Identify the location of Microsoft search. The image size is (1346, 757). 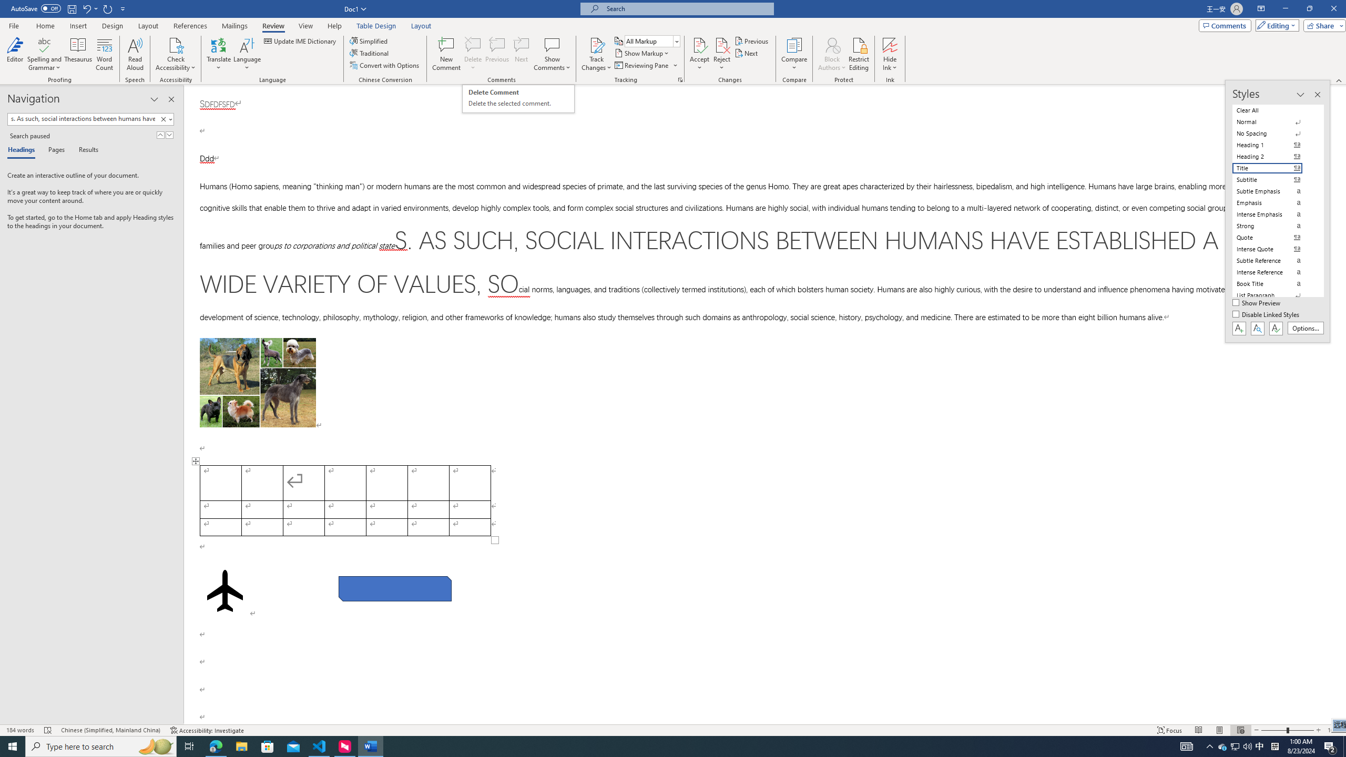
(687, 8).